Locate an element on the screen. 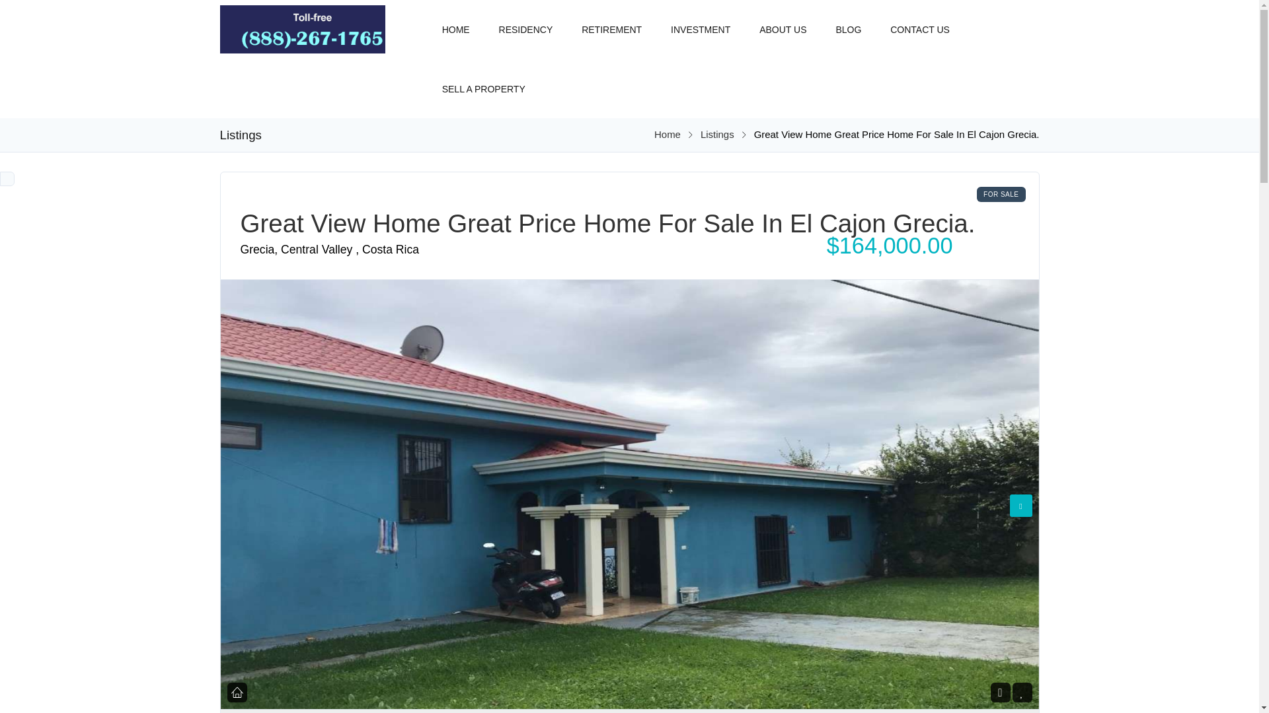 Image resolution: width=1269 pixels, height=713 pixels. Home is located at coordinates (668, 134).